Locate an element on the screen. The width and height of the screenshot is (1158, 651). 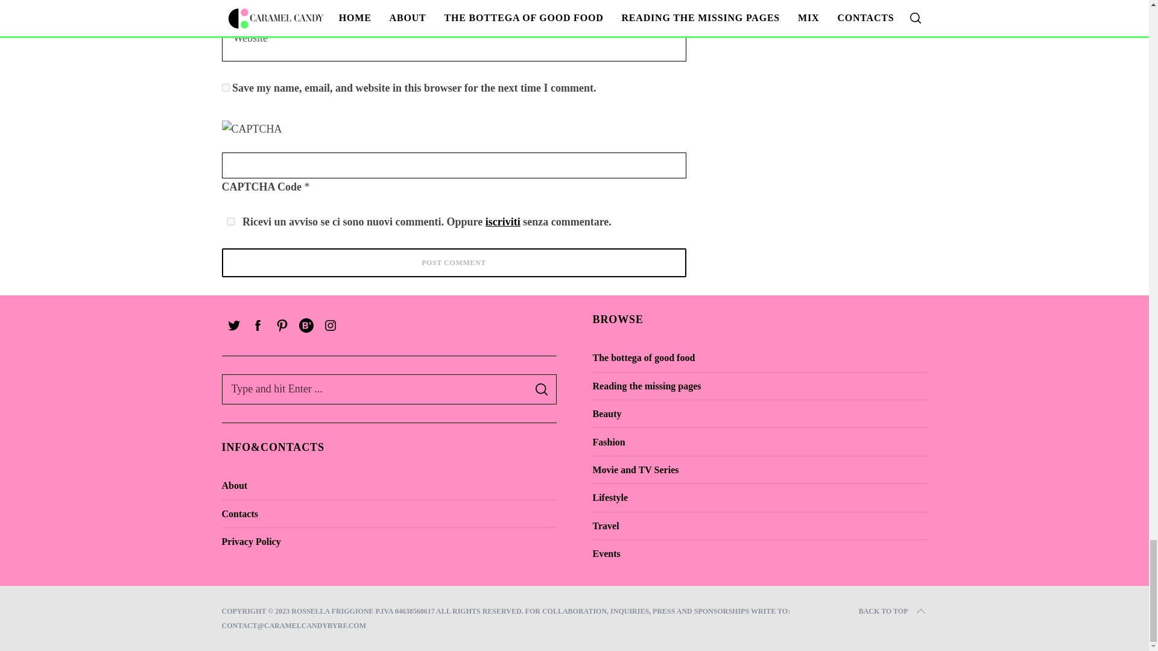
CAPTCHA is located at coordinates (262, 133).